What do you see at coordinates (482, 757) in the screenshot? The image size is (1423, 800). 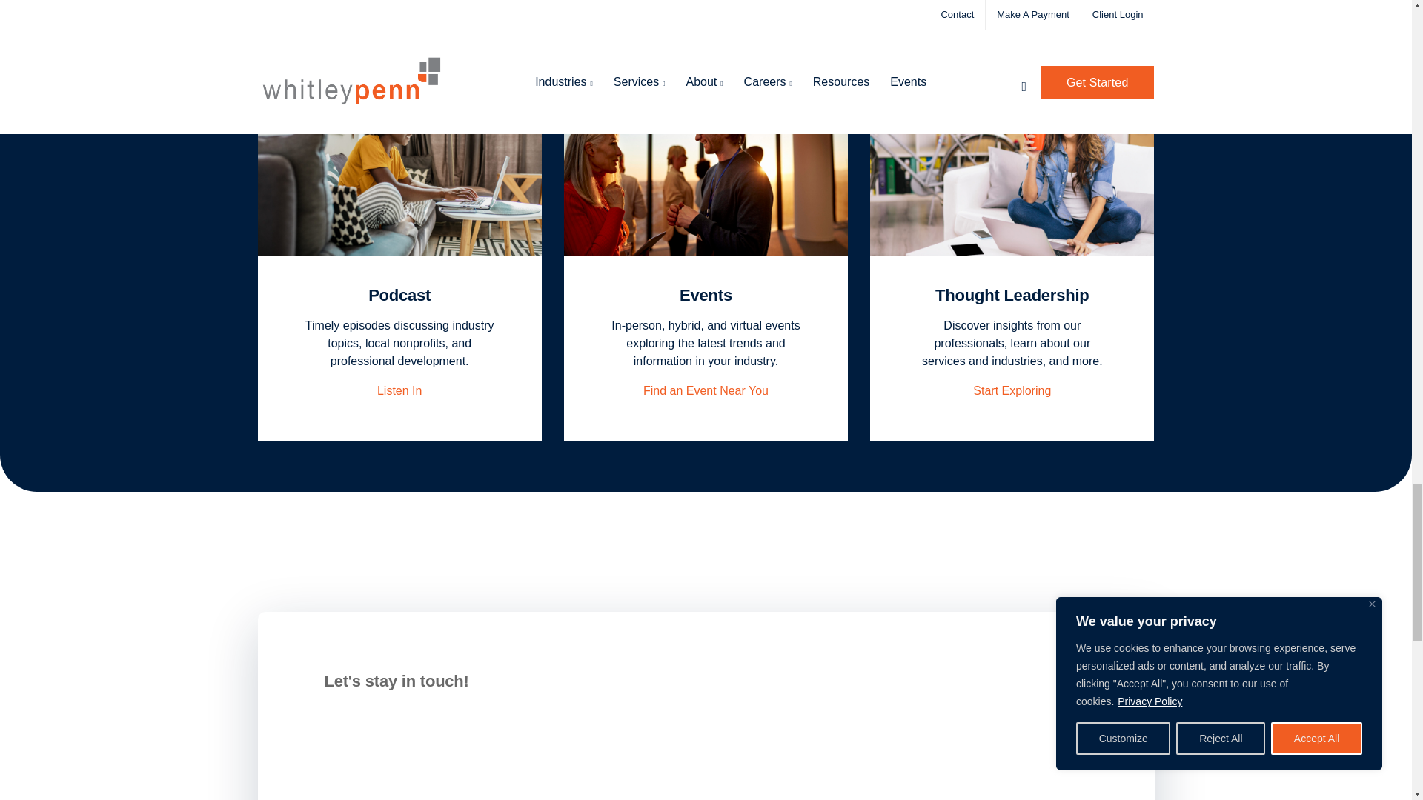 I see `Form 1` at bounding box center [482, 757].